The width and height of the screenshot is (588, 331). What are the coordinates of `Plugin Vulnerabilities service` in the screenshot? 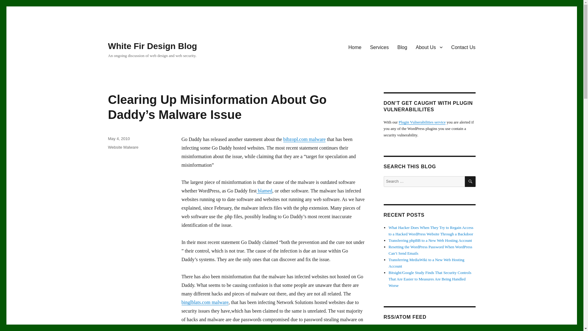 It's located at (422, 122).